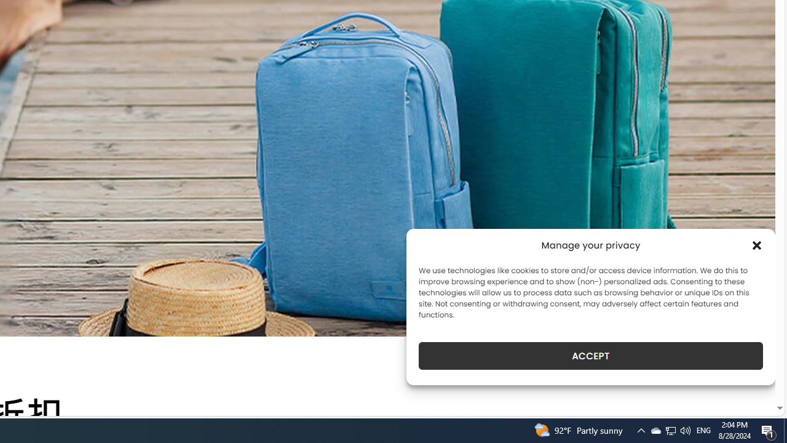  Describe the element at coordinates (590, 356) in the screenshot. I see `ACCEPT` at that location.